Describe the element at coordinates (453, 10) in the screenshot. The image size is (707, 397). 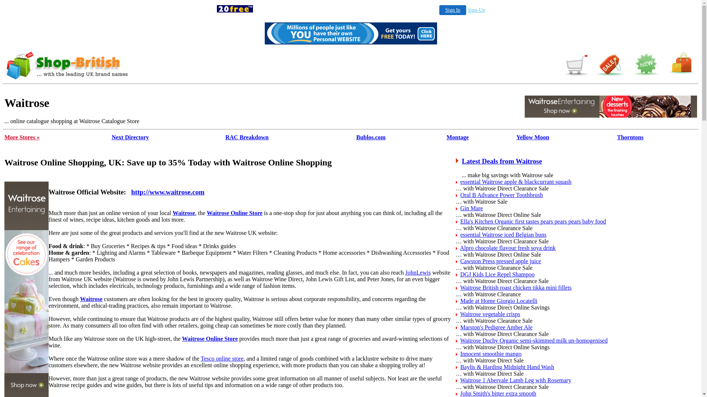
I see `Sign In` at that location.